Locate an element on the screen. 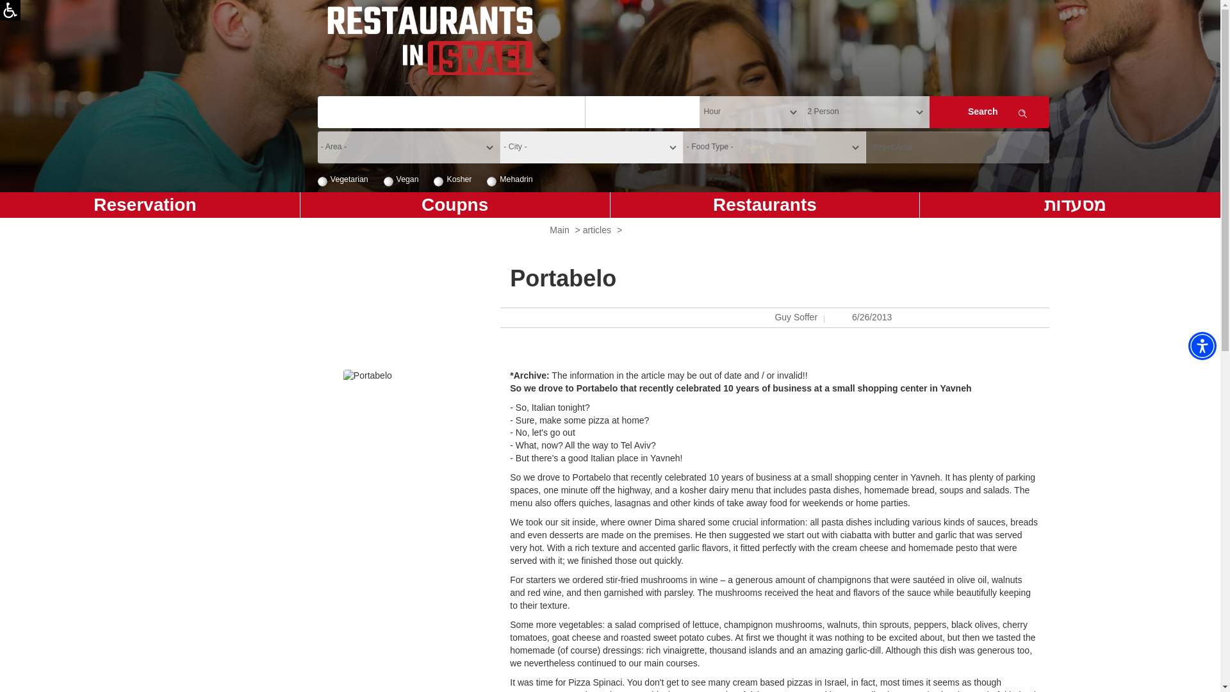 The width and height of the screenshot is (1230, 692). Coupns is located at coordinates (455, 205).